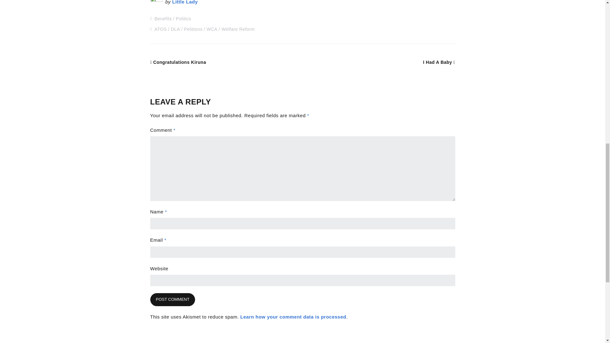  What do you see at coordinates (212, 29) in the screenshot?
I see `WCA` at bounding box center [212, 29].